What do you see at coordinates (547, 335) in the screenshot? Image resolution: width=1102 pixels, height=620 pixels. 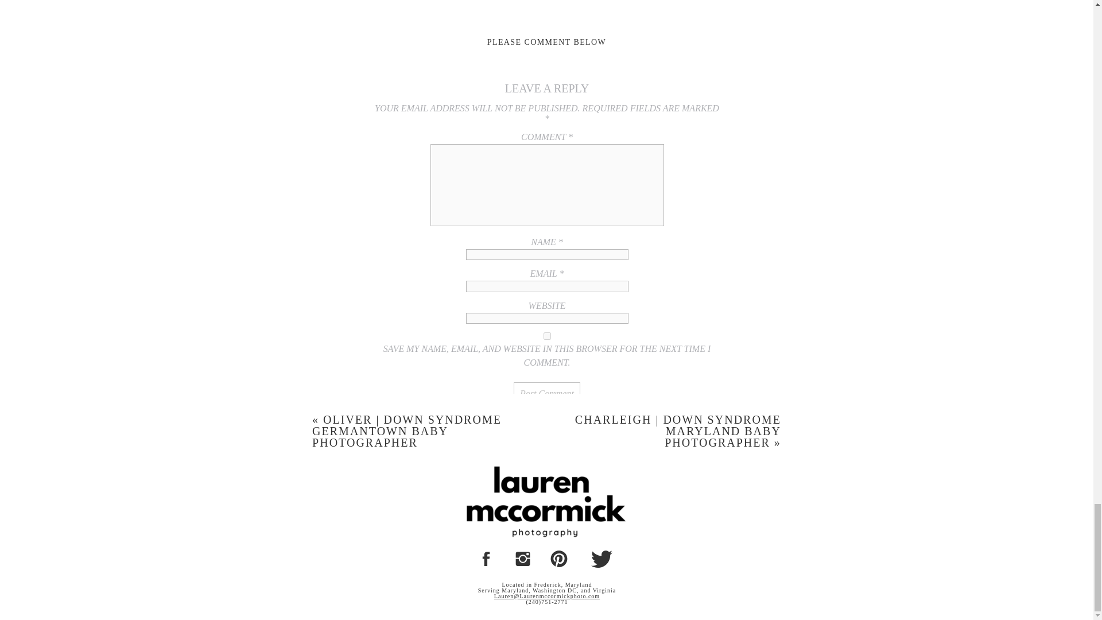 I see `yes` at bounding box center [547, 335].